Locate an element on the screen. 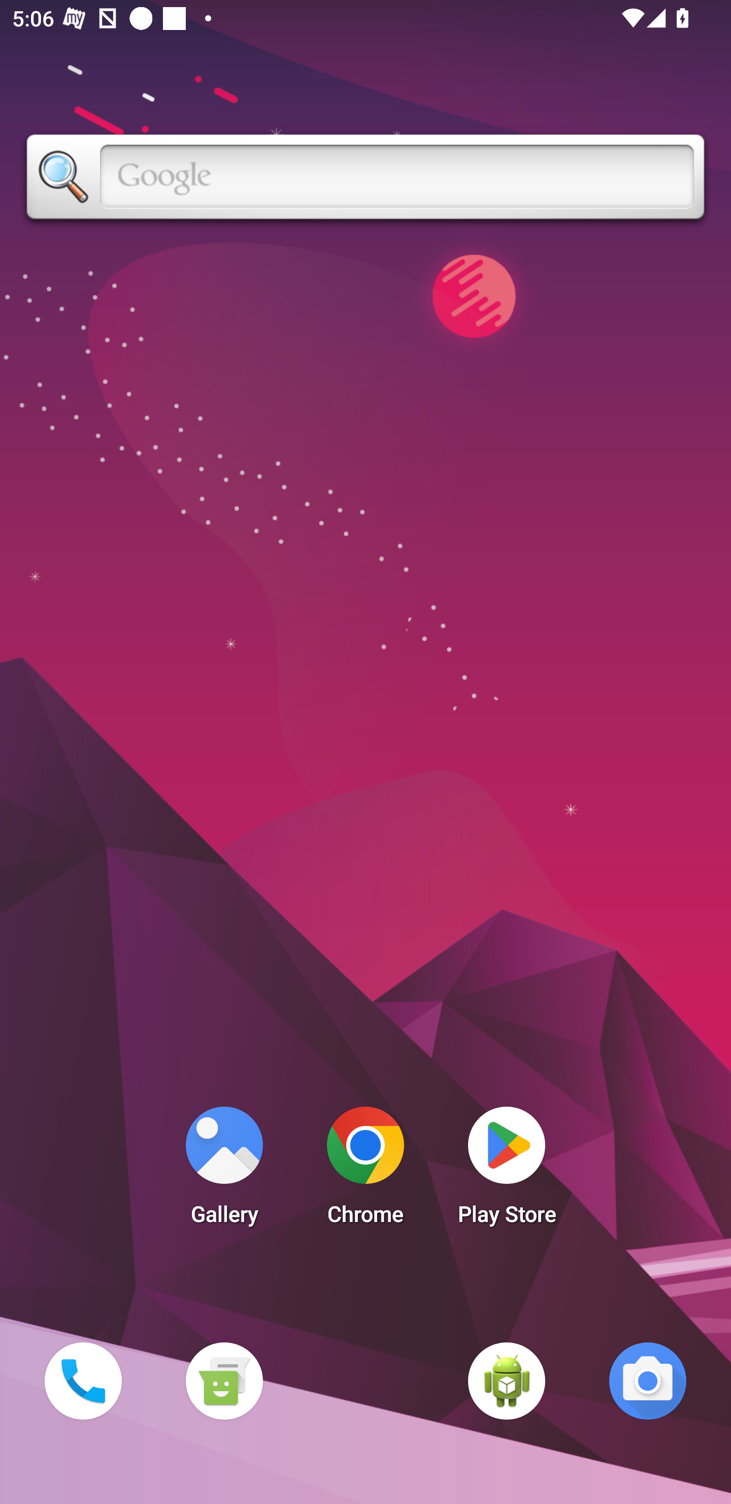 The height and width of the screenshot is (1504, 731). Gallery is located at coordinates (224, 1171).